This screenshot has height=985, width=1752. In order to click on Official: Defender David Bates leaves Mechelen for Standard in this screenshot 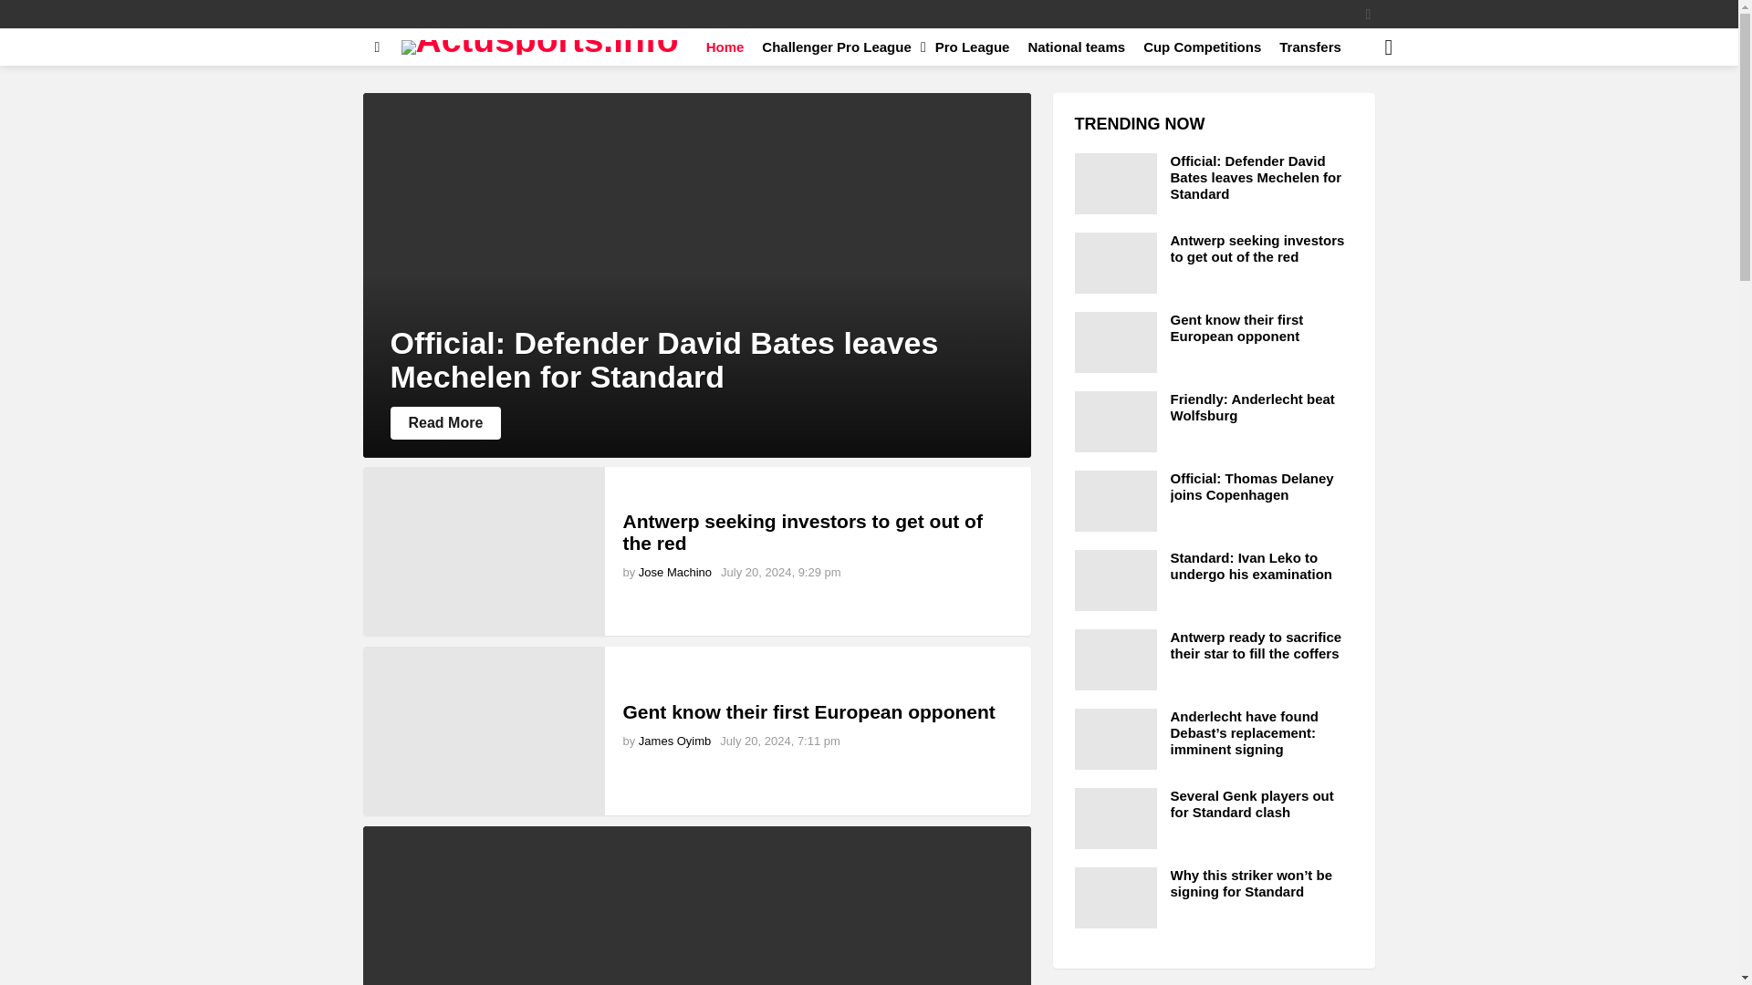, I will do `click(664, 359)`.